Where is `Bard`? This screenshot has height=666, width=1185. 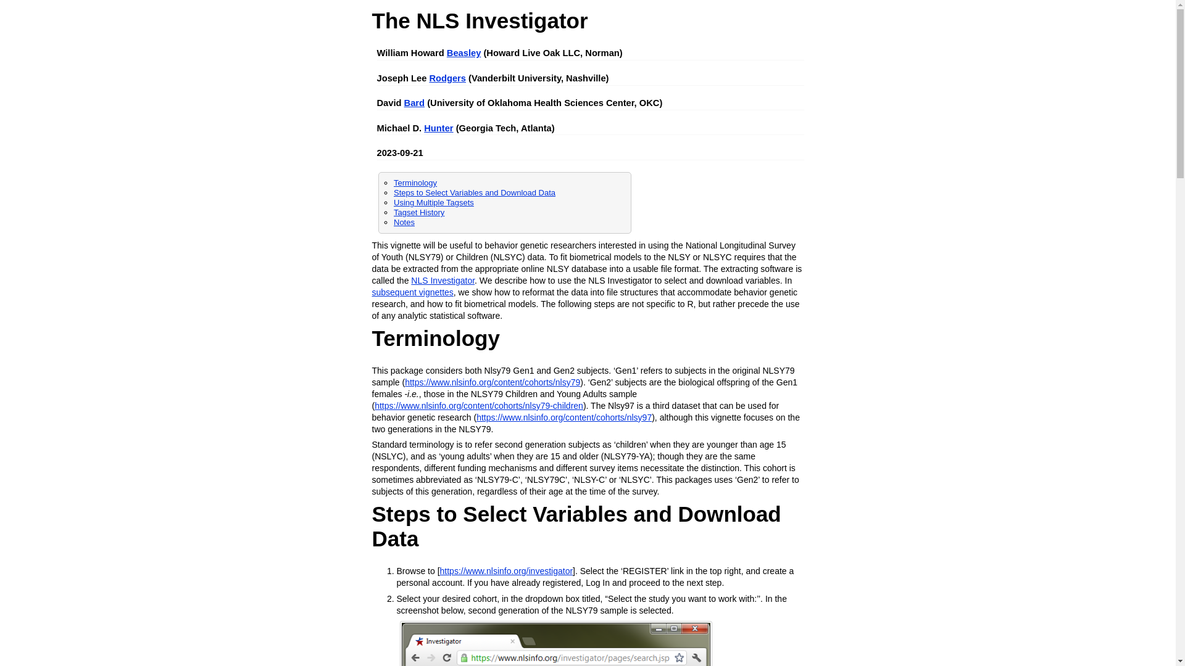
Bard is located at coordinates (414, 102).